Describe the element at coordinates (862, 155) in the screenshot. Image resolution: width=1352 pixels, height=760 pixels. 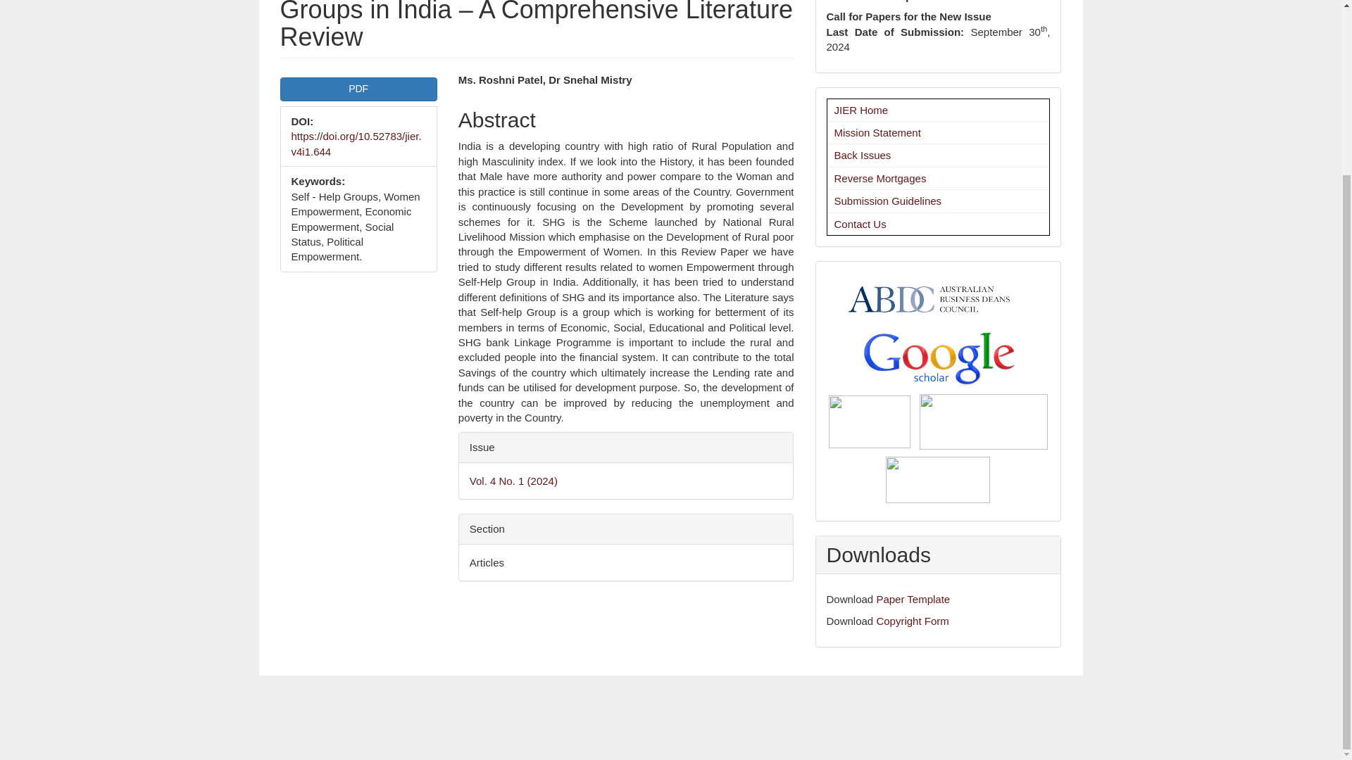
I see `Back Issues` at that location.